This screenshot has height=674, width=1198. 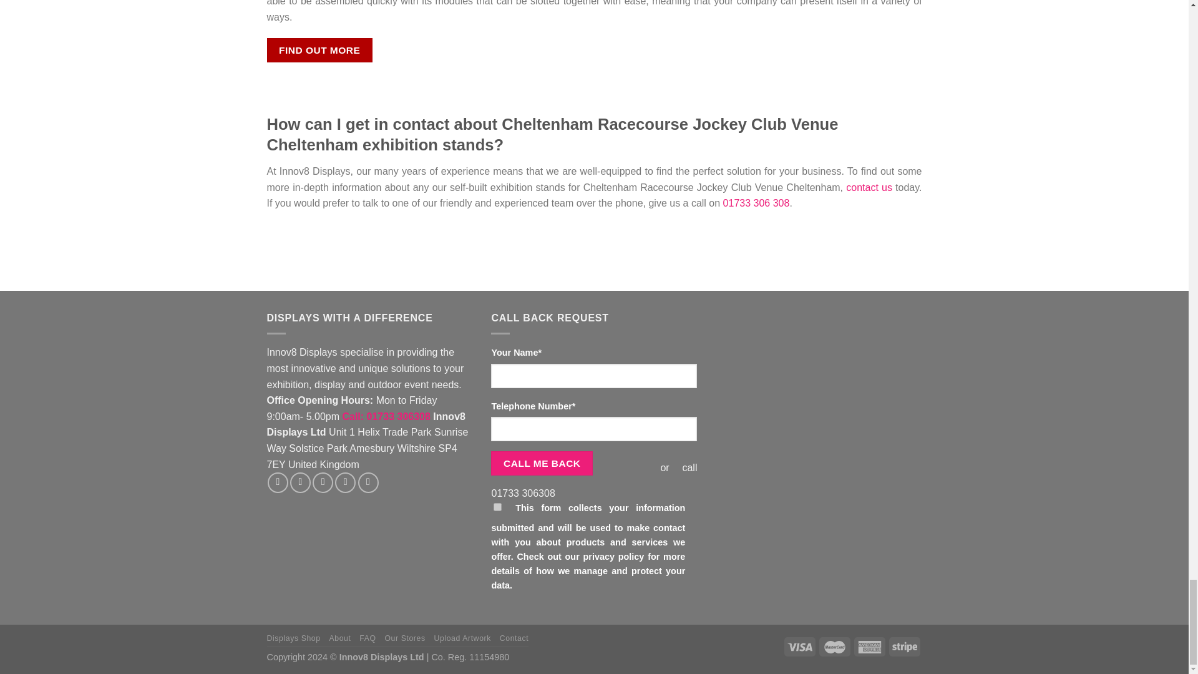 What do you see at coordinates (299, 482) in the screenshot?
I see `Share on Twitter` at bounding box center [299, 482].